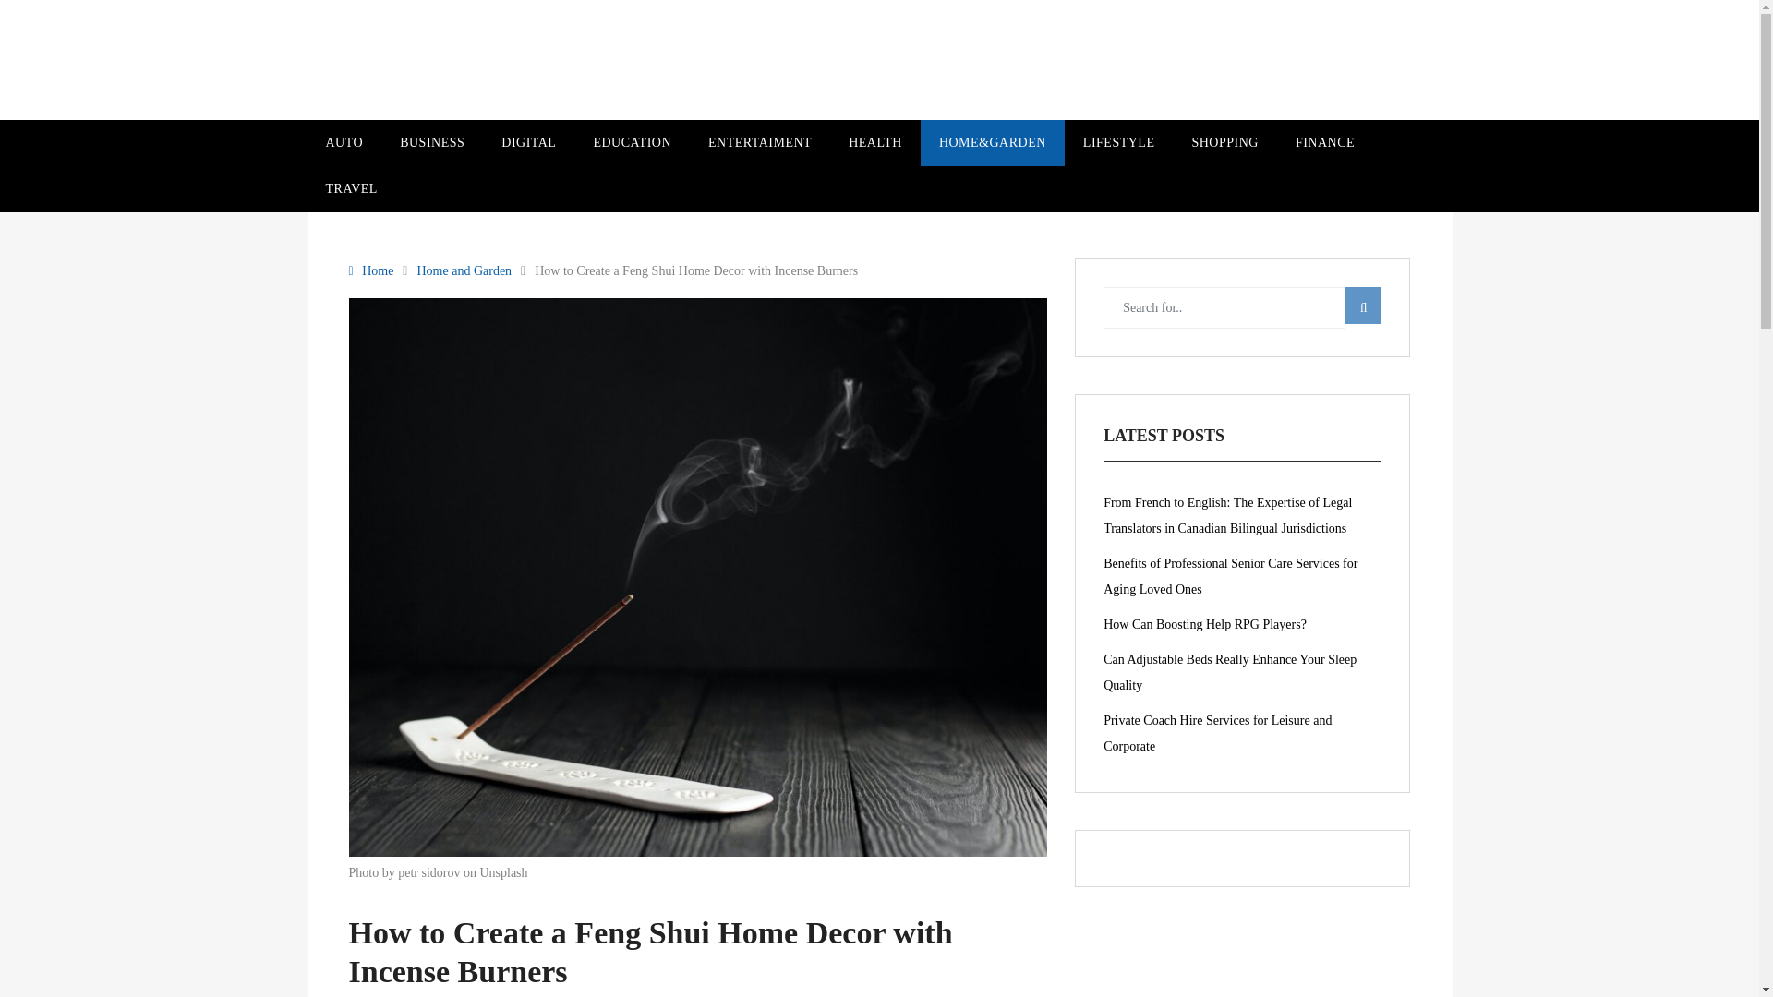  I want to click on Home, so click(377, 270).